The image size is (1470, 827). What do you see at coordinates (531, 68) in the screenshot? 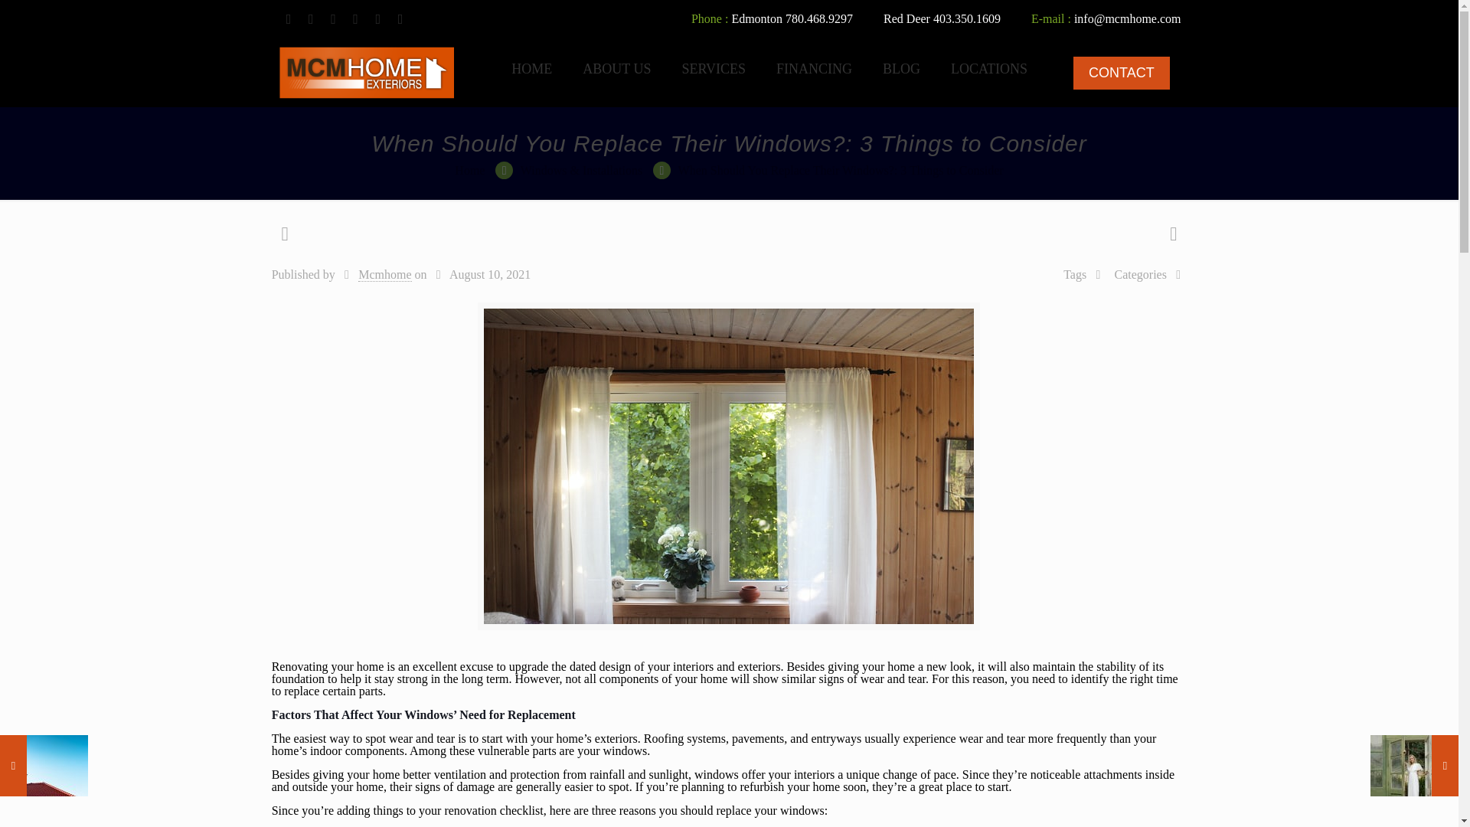
I see `HOME` at bounding box center [531, 68].